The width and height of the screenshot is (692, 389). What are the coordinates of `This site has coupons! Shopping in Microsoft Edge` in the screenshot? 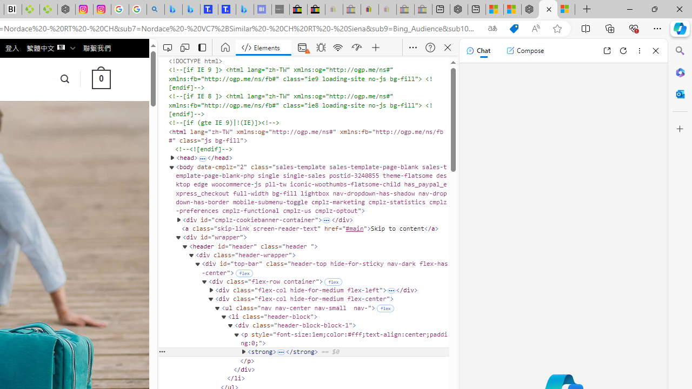 It's located at (514, 29).